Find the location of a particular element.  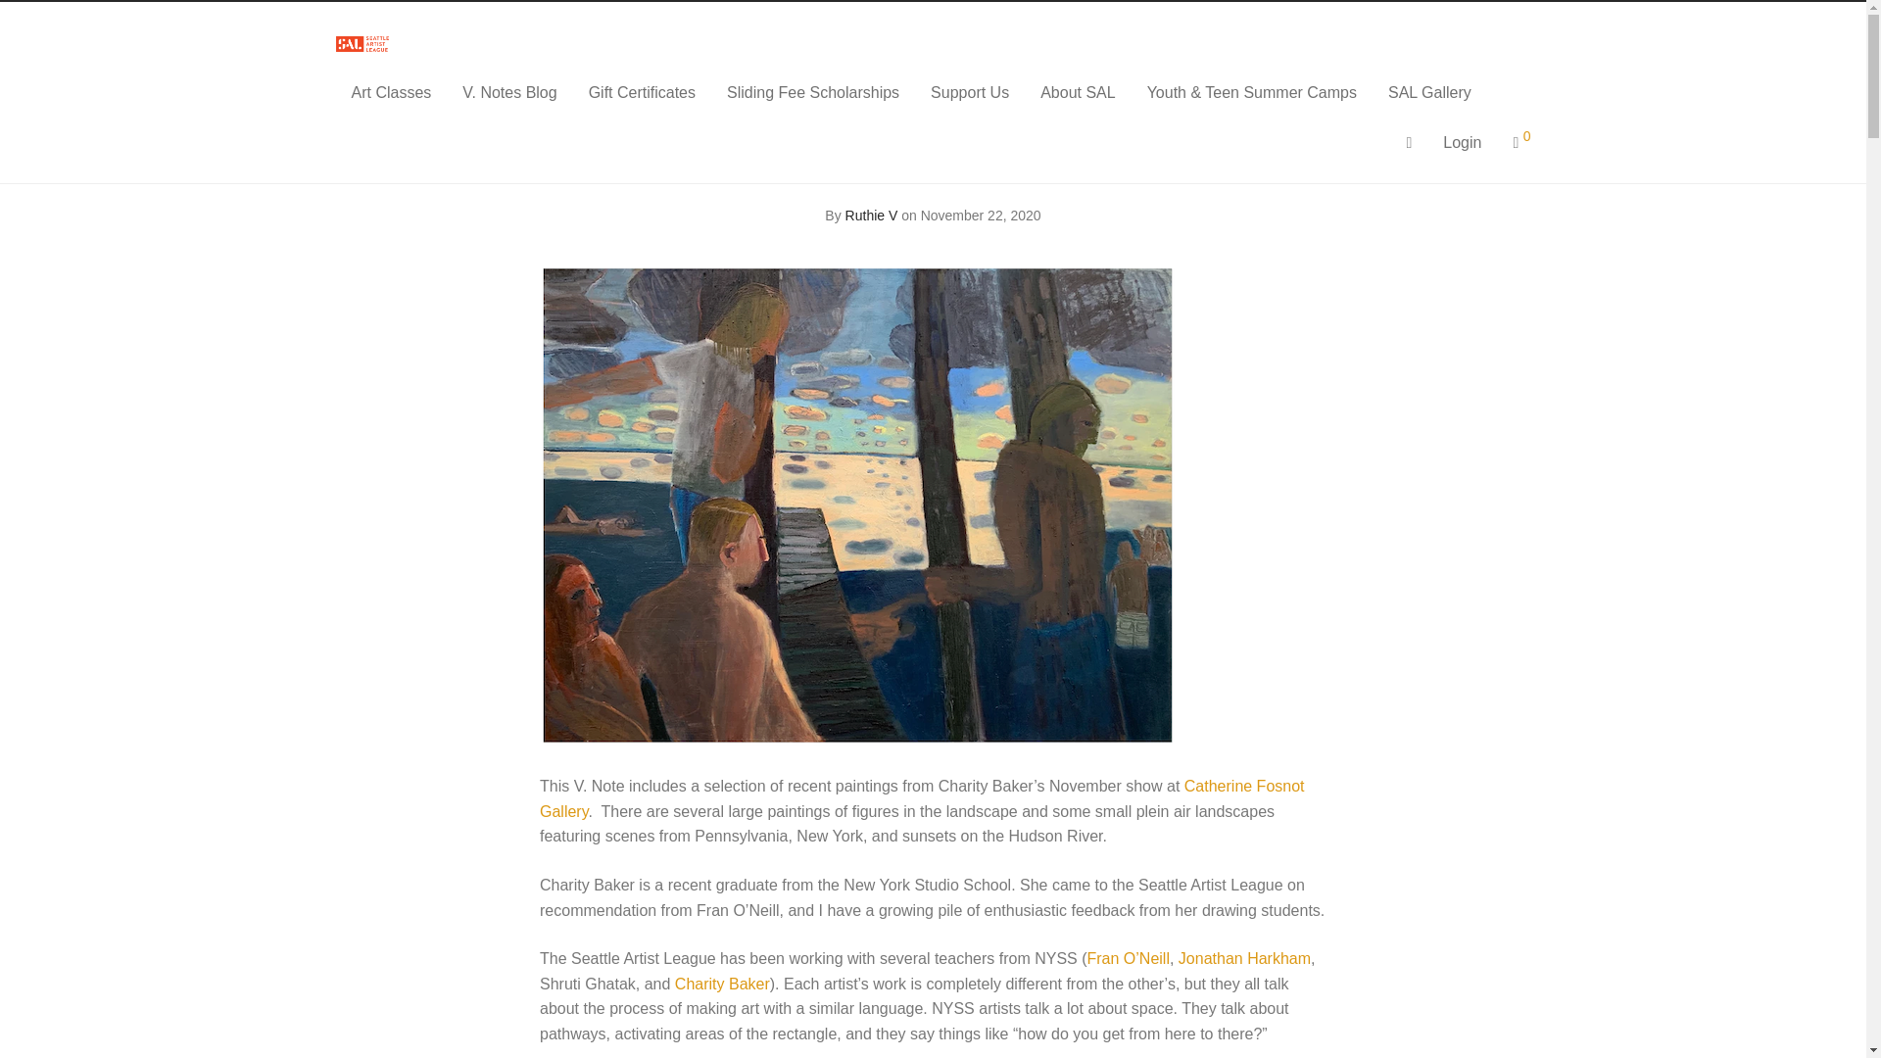

0 is located at coordinates (1521, 143).